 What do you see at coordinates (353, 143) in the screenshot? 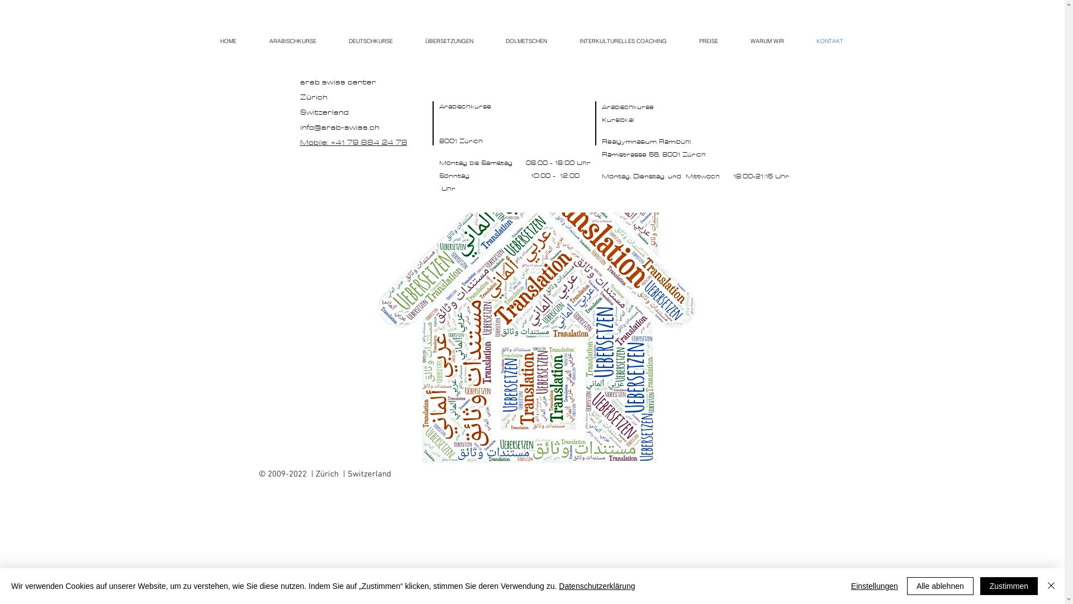
I see `Mobile: +41 79 884 24 78` at bounding box center [353, 143].